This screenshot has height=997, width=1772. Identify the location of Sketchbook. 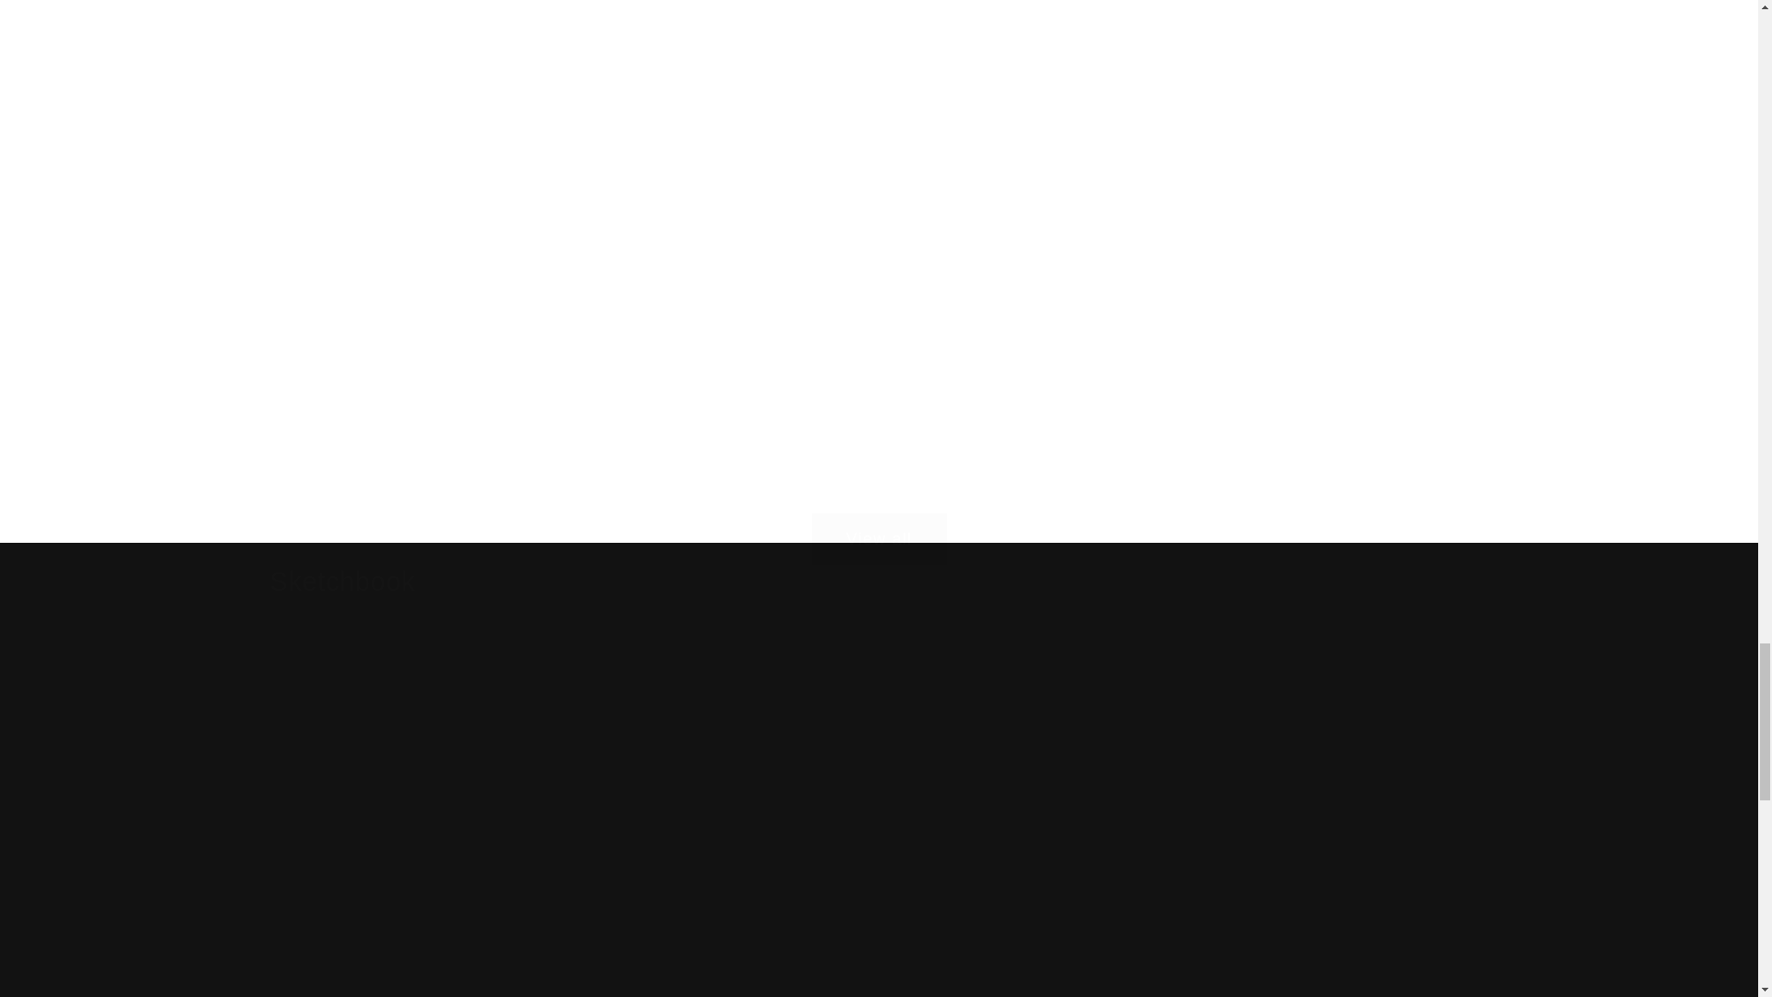
(341, 582).